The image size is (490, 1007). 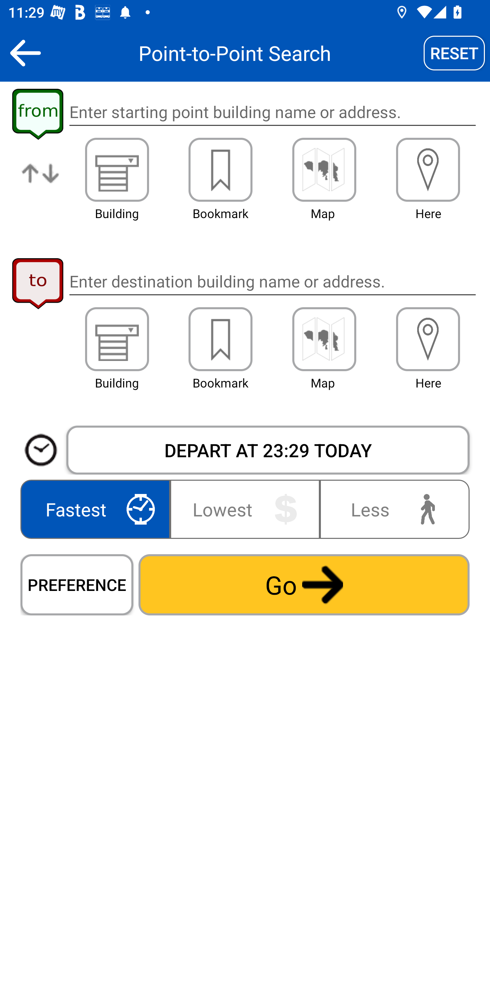 I want to click on Enter starting point building name or address., so click(x=272, y=112).